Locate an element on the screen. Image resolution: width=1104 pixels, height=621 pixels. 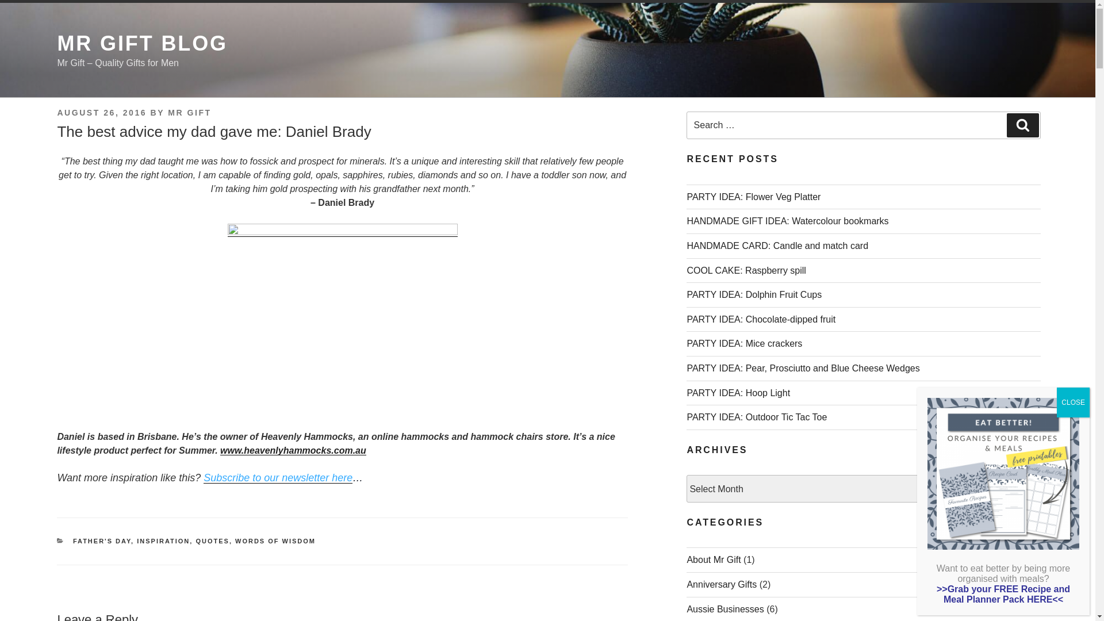
HANDMADE GIFT IDEA: Watercolour bookmarks is located at coordinates (788, 221).